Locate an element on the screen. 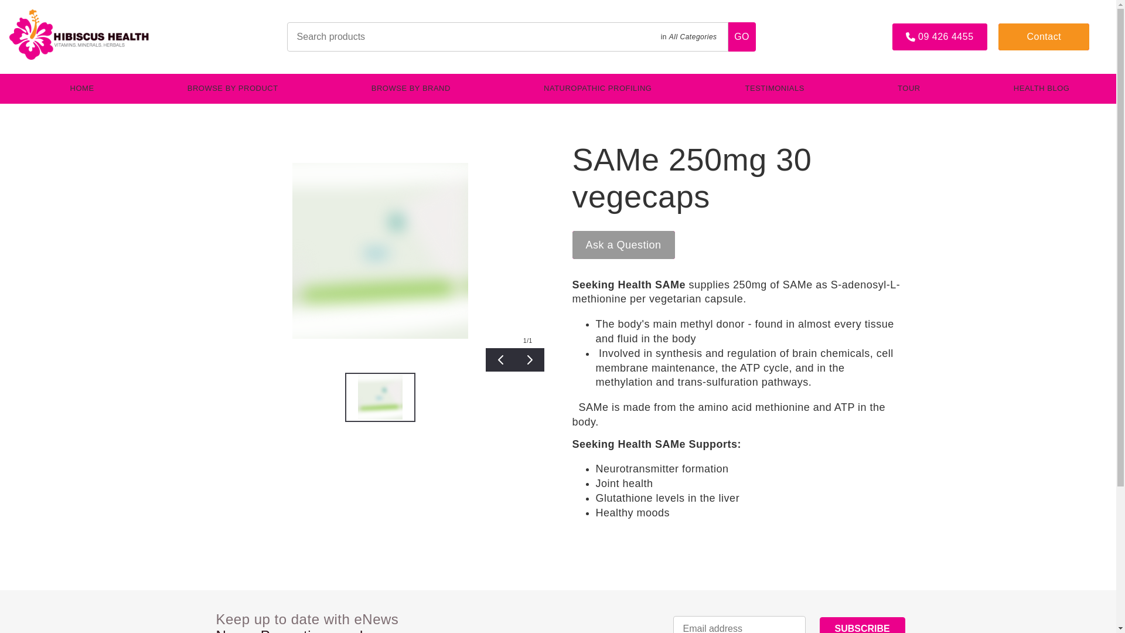  Ask a Question is located at coordinates (622, 245).